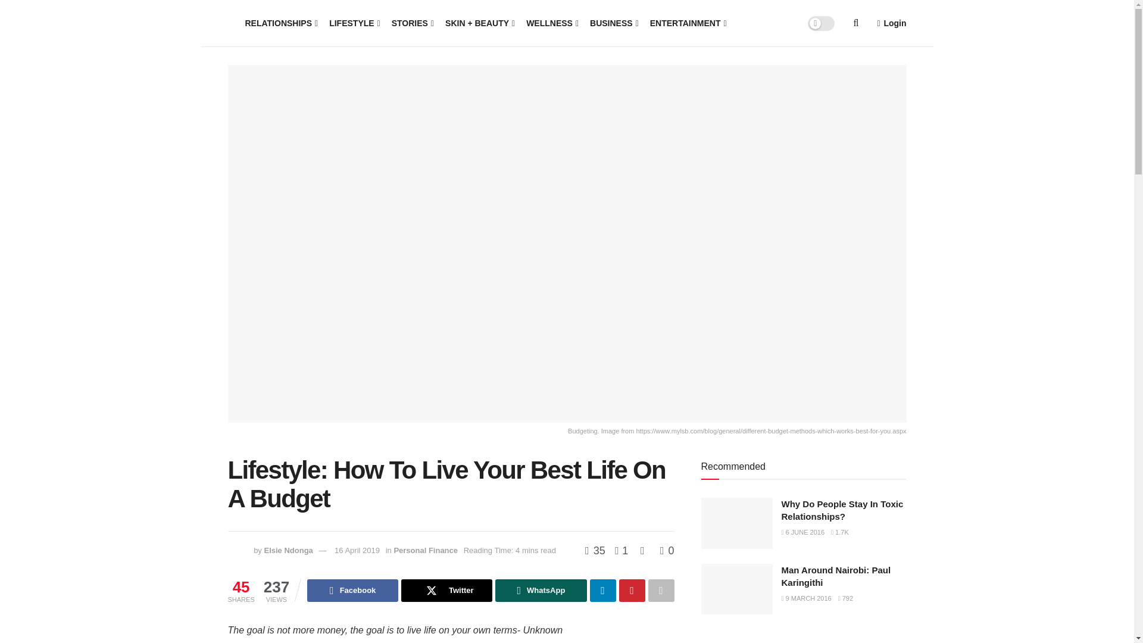 This screenshot has height=643, width=1143. Describe the element at coordinates (613, 23) in the screenshot. I see `BUSINESS` at that location.